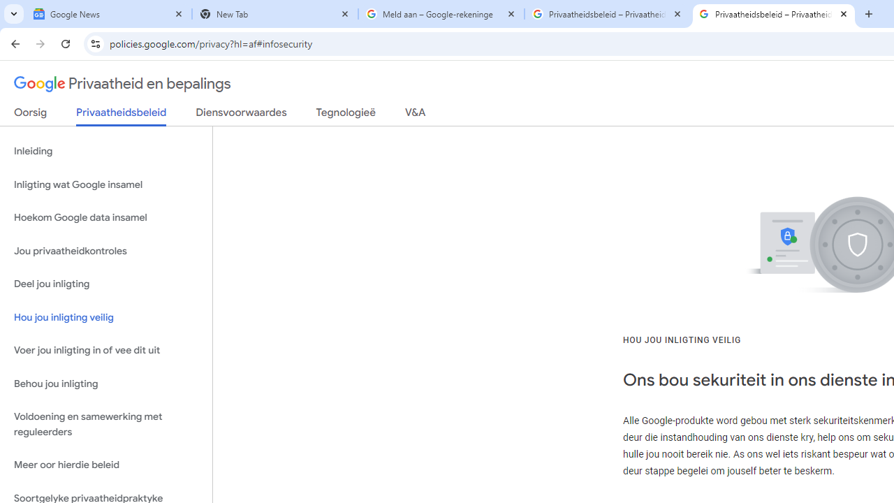  Describe the element at coordinates (109, 14) in the screenshot. I see `Google News` at that location.